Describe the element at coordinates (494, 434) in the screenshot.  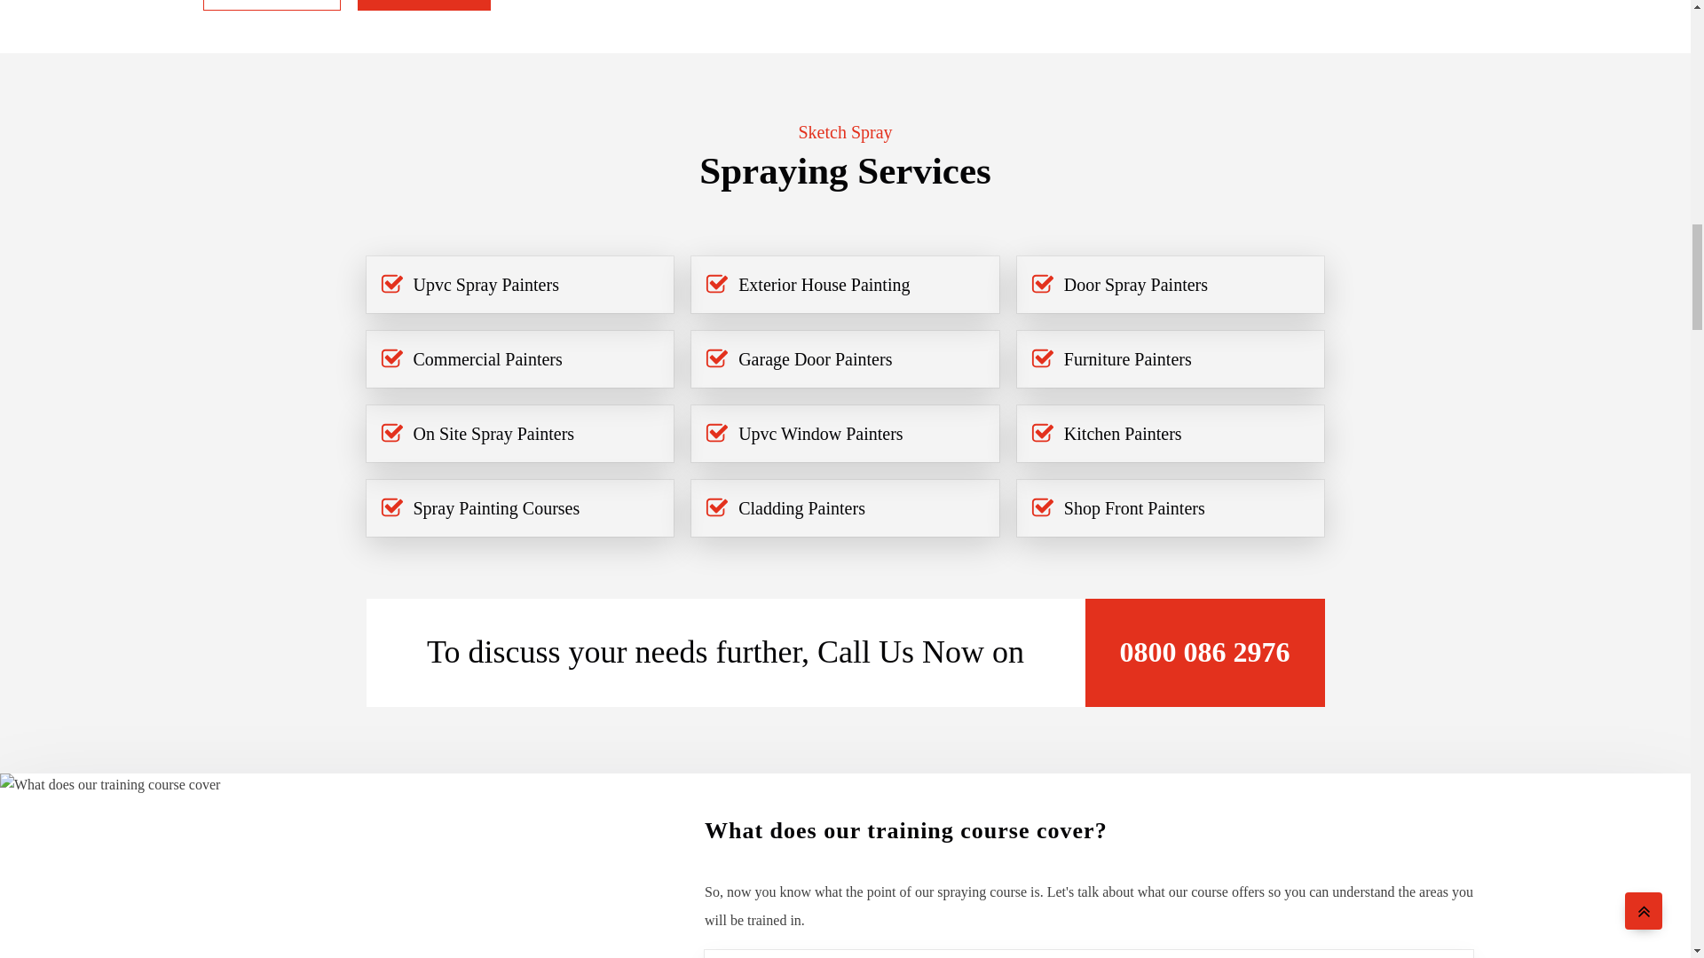
I see `On Site Spray Painters` at that location.